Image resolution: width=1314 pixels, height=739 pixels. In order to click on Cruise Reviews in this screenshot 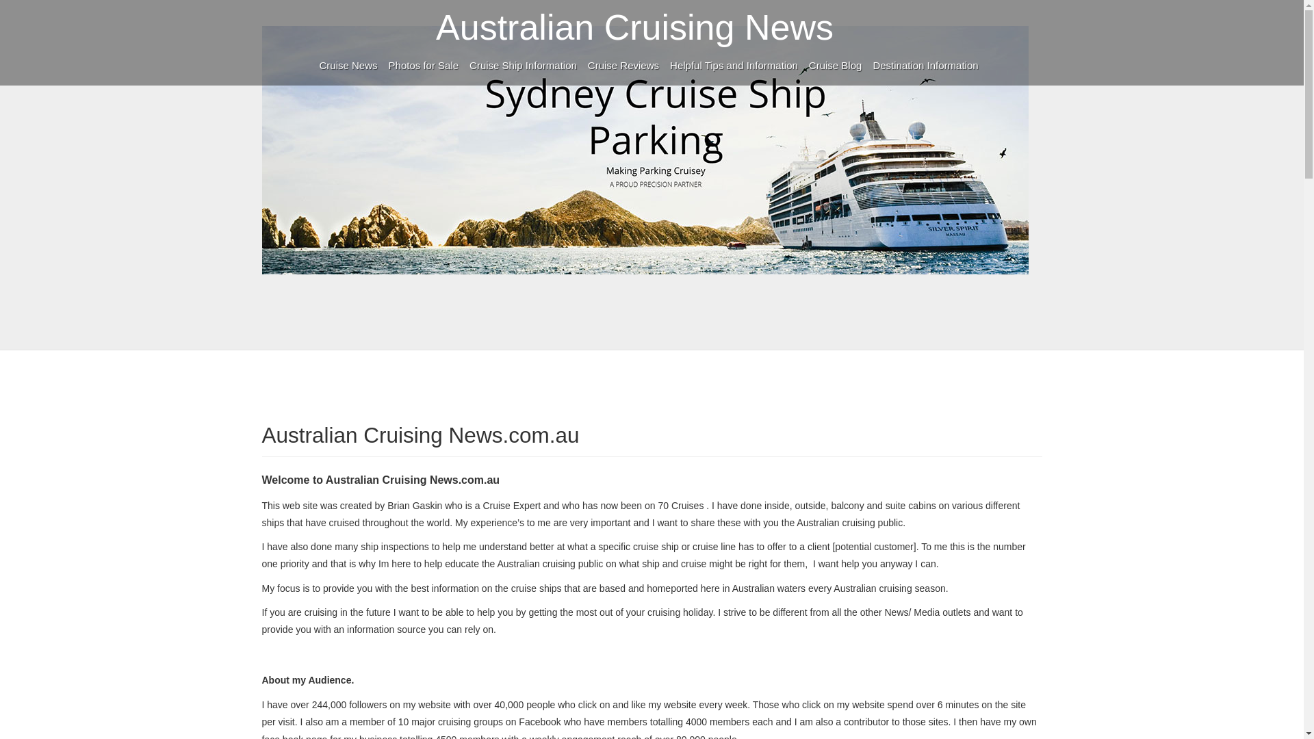, I will do `click(623, 64)`.